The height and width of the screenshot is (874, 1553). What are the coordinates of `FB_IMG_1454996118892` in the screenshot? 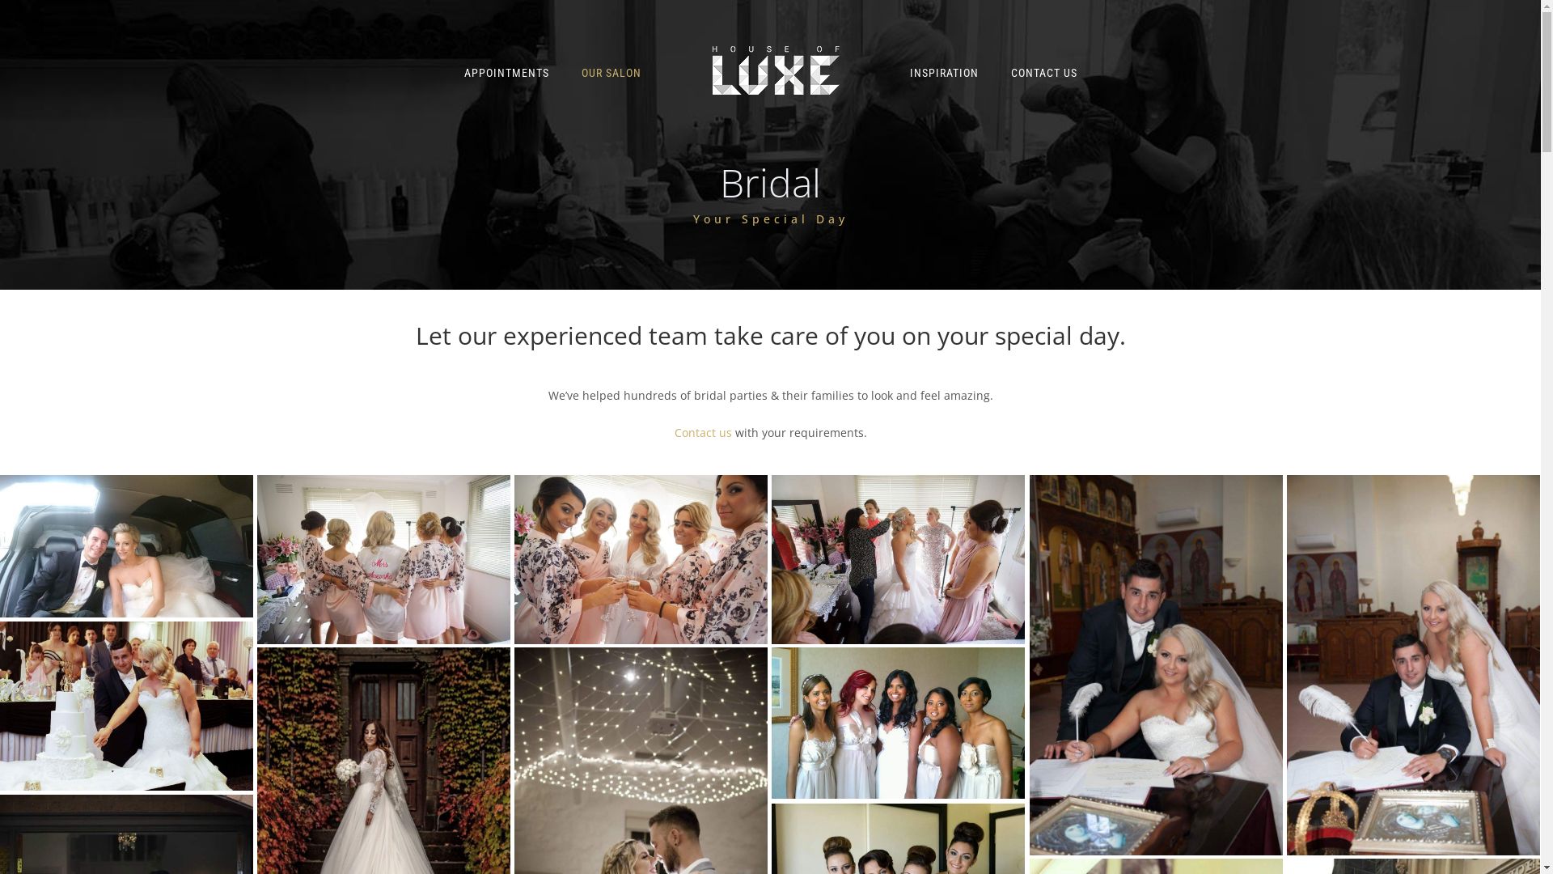 It's located at (1157, 665).